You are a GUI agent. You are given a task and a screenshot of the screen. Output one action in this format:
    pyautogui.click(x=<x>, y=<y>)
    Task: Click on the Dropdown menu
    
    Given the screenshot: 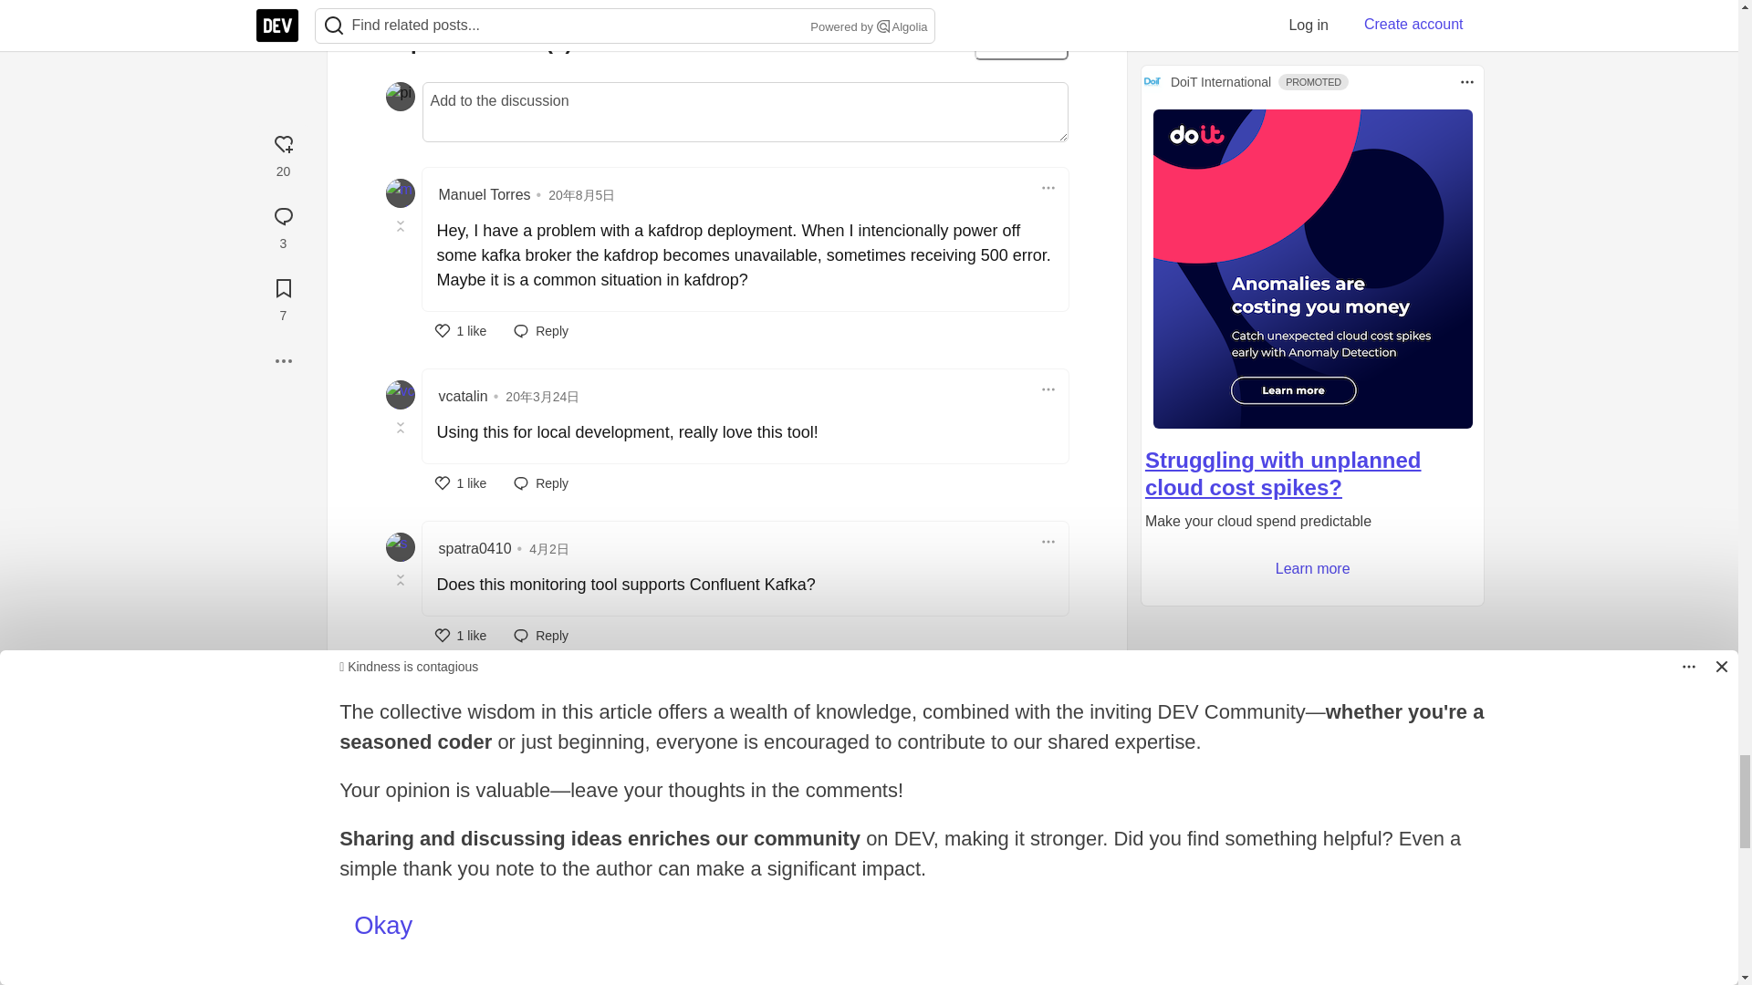 What is the action you would take?
    pyautogui.click(x=1048, y=188)
    